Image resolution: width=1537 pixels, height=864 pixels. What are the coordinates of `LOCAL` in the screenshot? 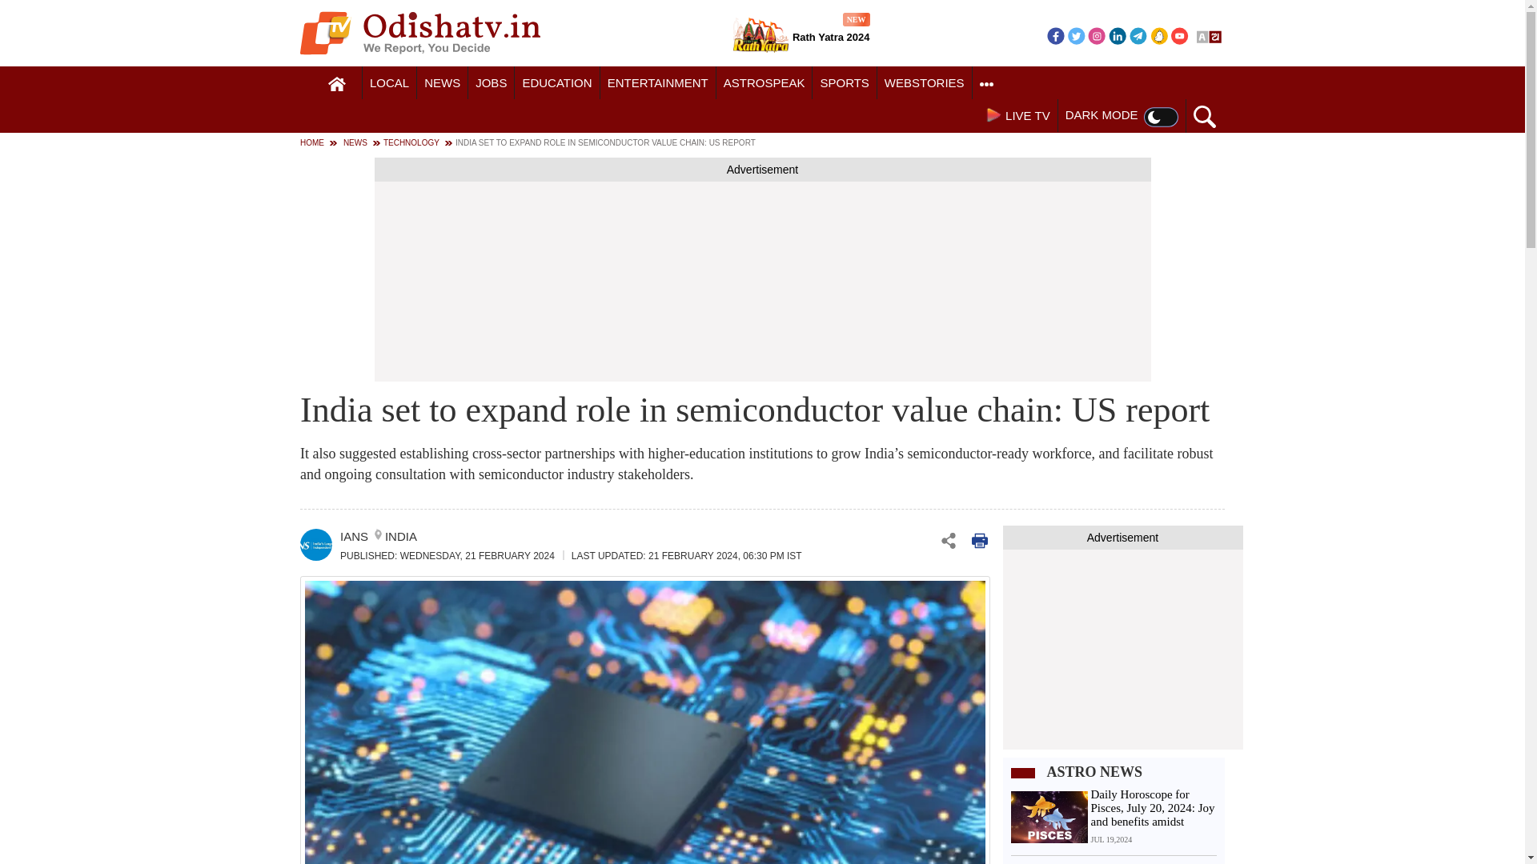 It's located at (389, 83).